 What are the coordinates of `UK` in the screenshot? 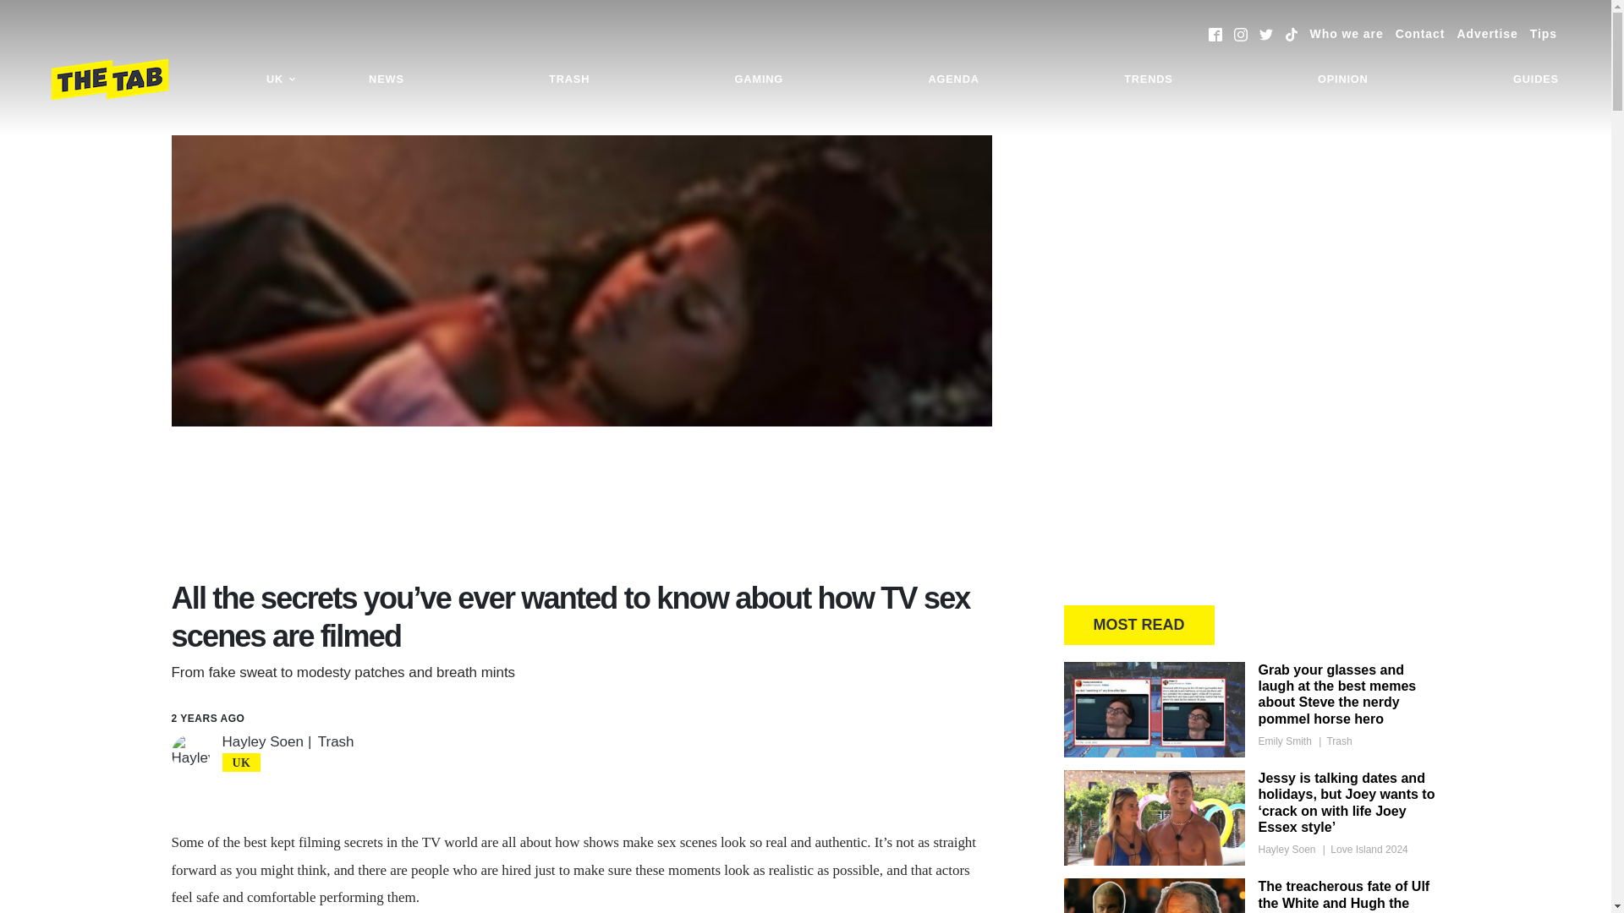 It's located at (281, 79).